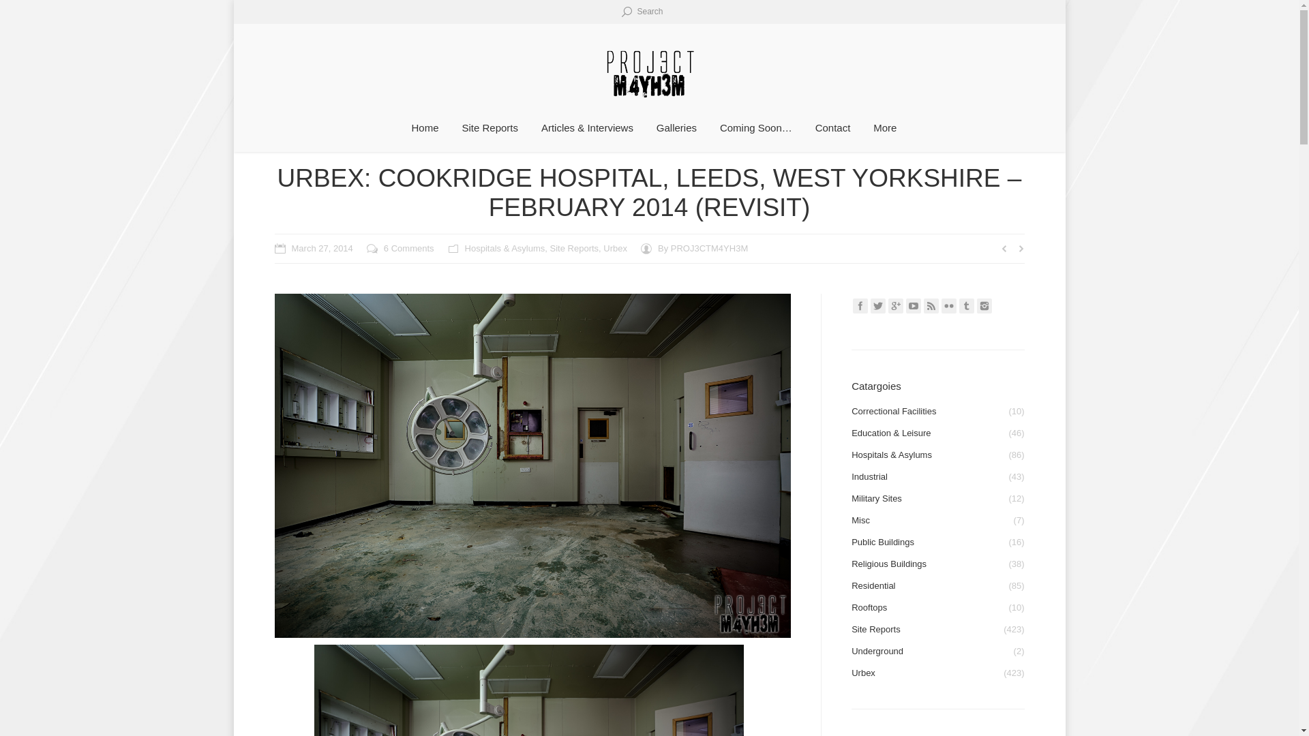 The height and width of the screenshot is (736, 1309). Describe the element at coordinates (676, 128) in the screenshot. I see `Galleries` at that location.